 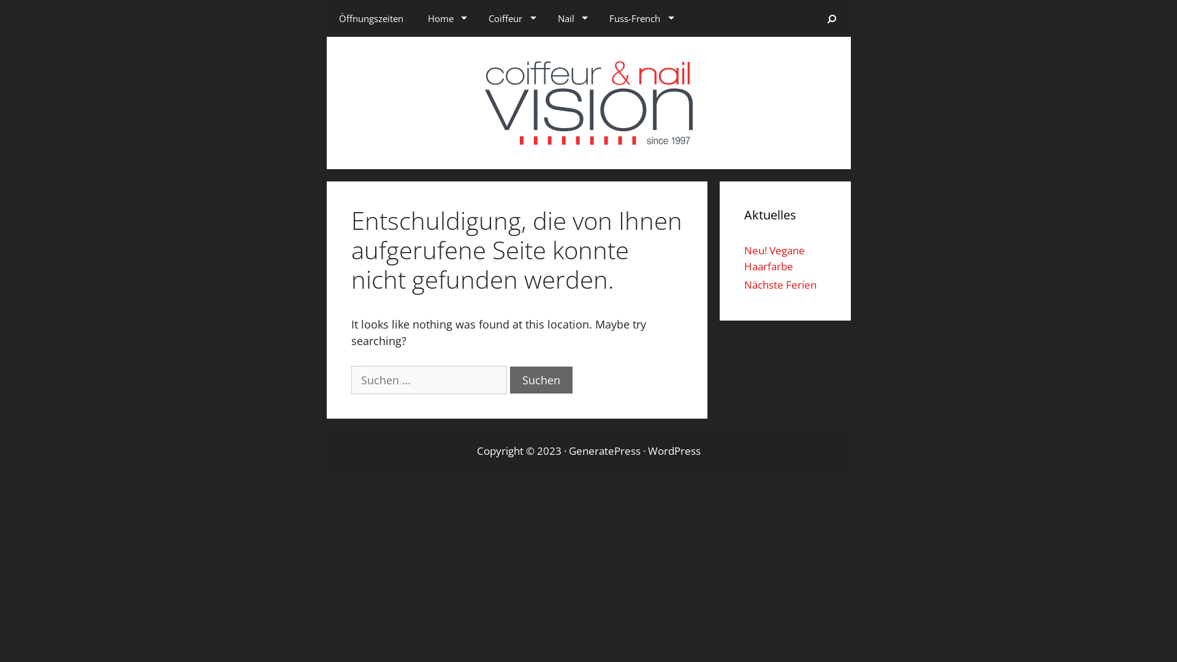 What do you see at coordinates (588, 102) in the screenshot?
I see `Coiffeur-Nail-Vision` at bounding box center [588, 102].